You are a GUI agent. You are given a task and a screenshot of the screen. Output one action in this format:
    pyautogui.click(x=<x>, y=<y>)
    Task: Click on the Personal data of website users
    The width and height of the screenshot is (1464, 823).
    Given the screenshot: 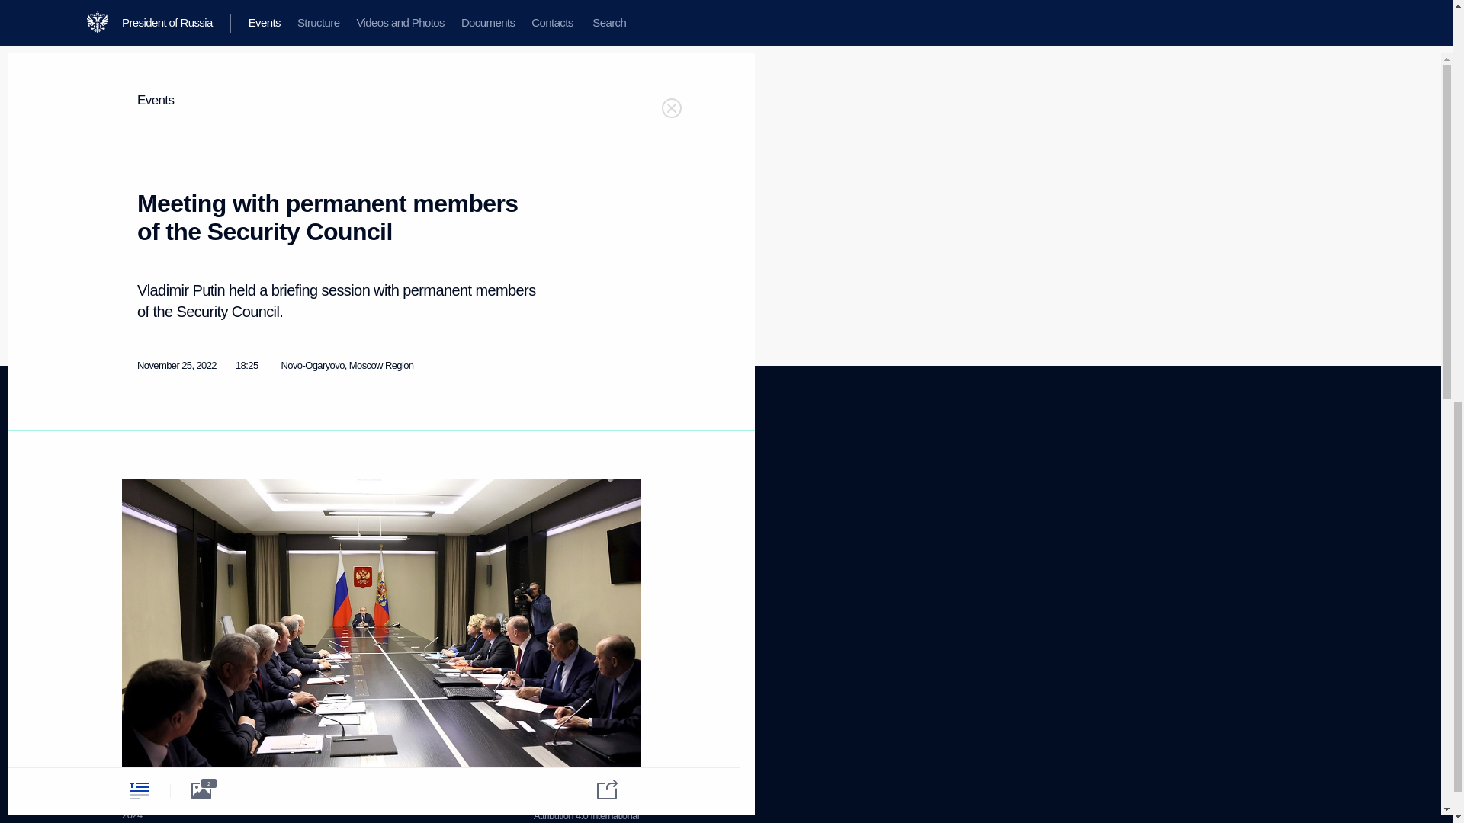 What is the action you would take?
    pyautogui.click(x=583, y=527)
    